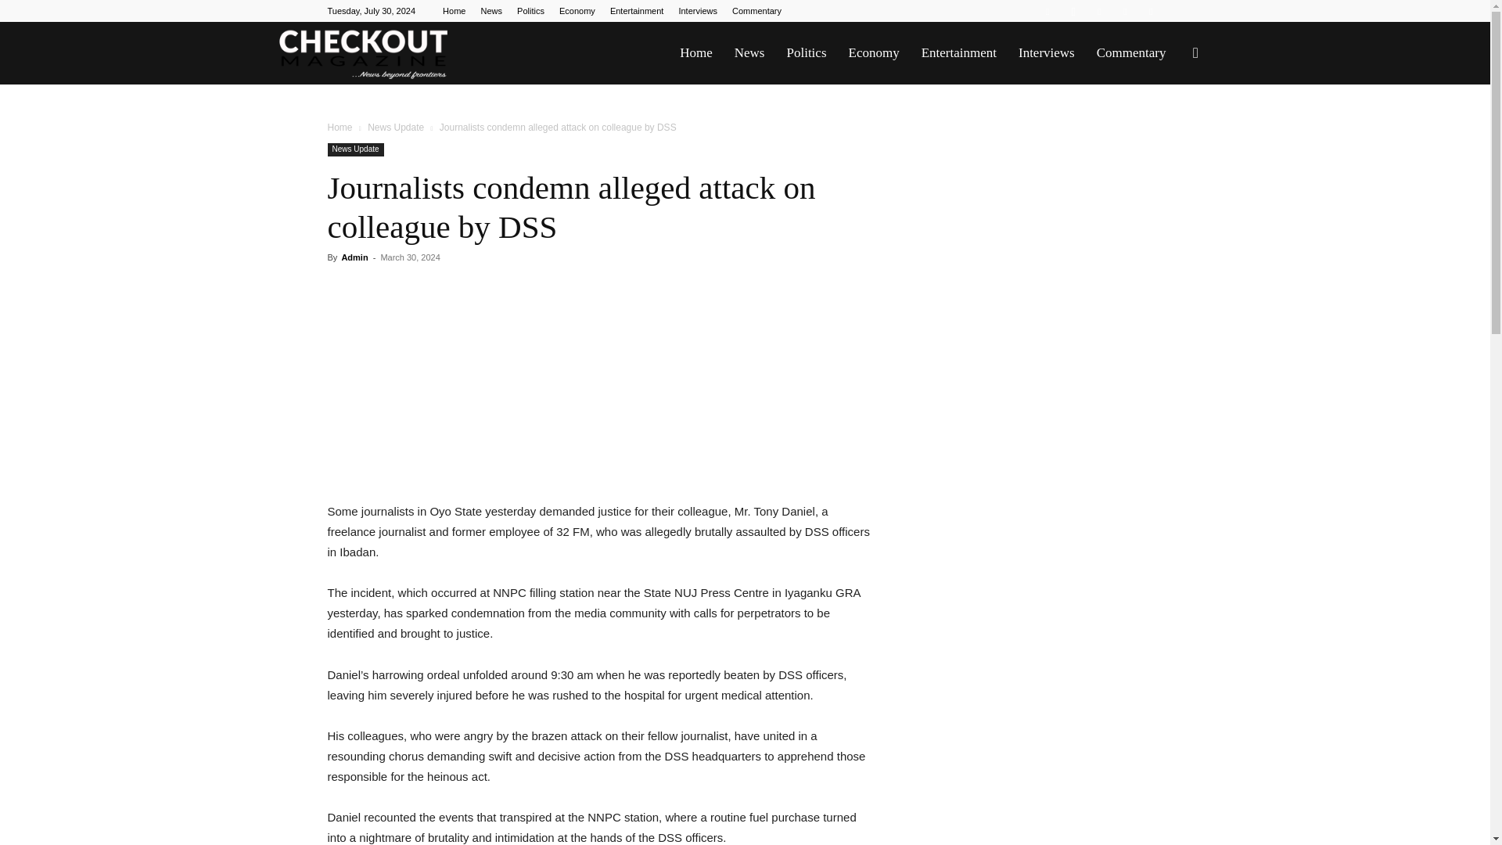 This screenshot has width=1502, height=845. Describe the element at coordinates (530, 11) in the screenshot. I see `Politics` at that location.